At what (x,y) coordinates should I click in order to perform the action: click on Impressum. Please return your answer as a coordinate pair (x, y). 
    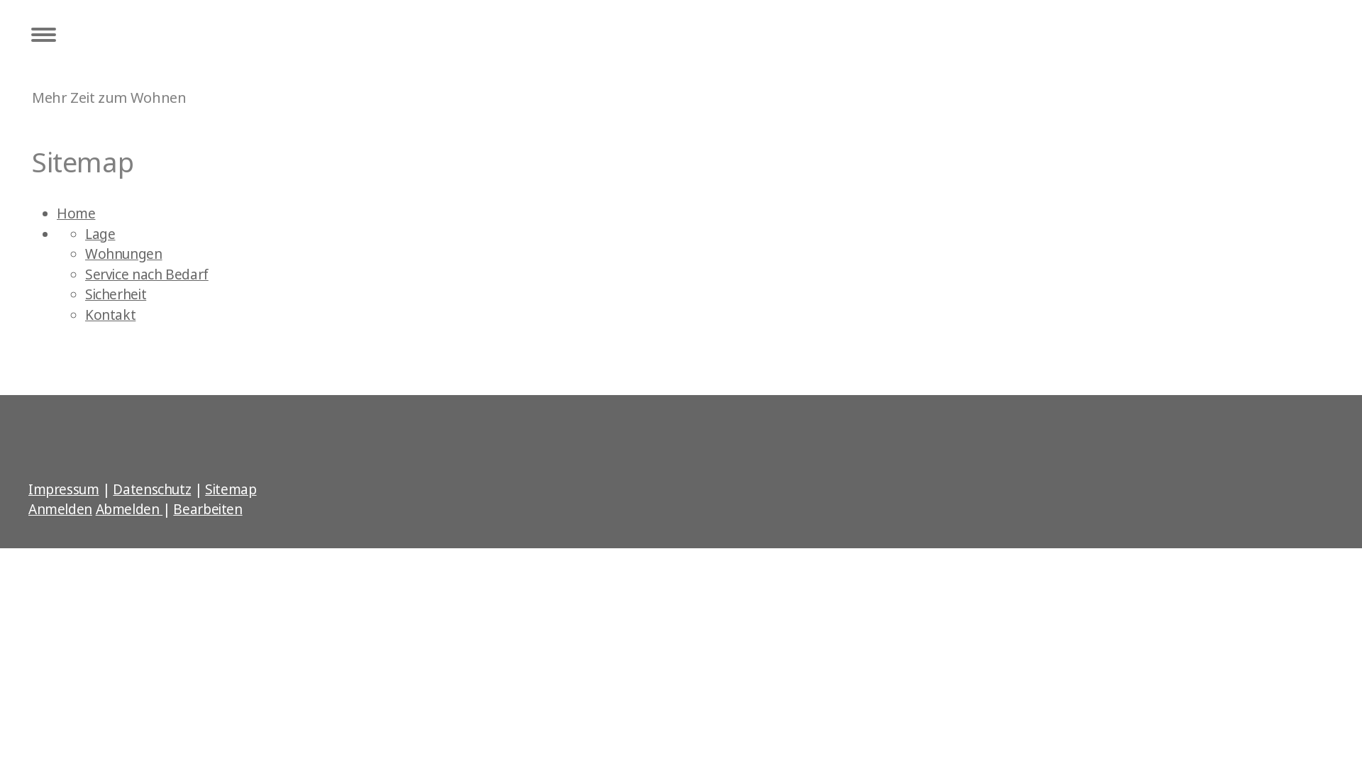
    Looking at the image, I should click on (64, 489).